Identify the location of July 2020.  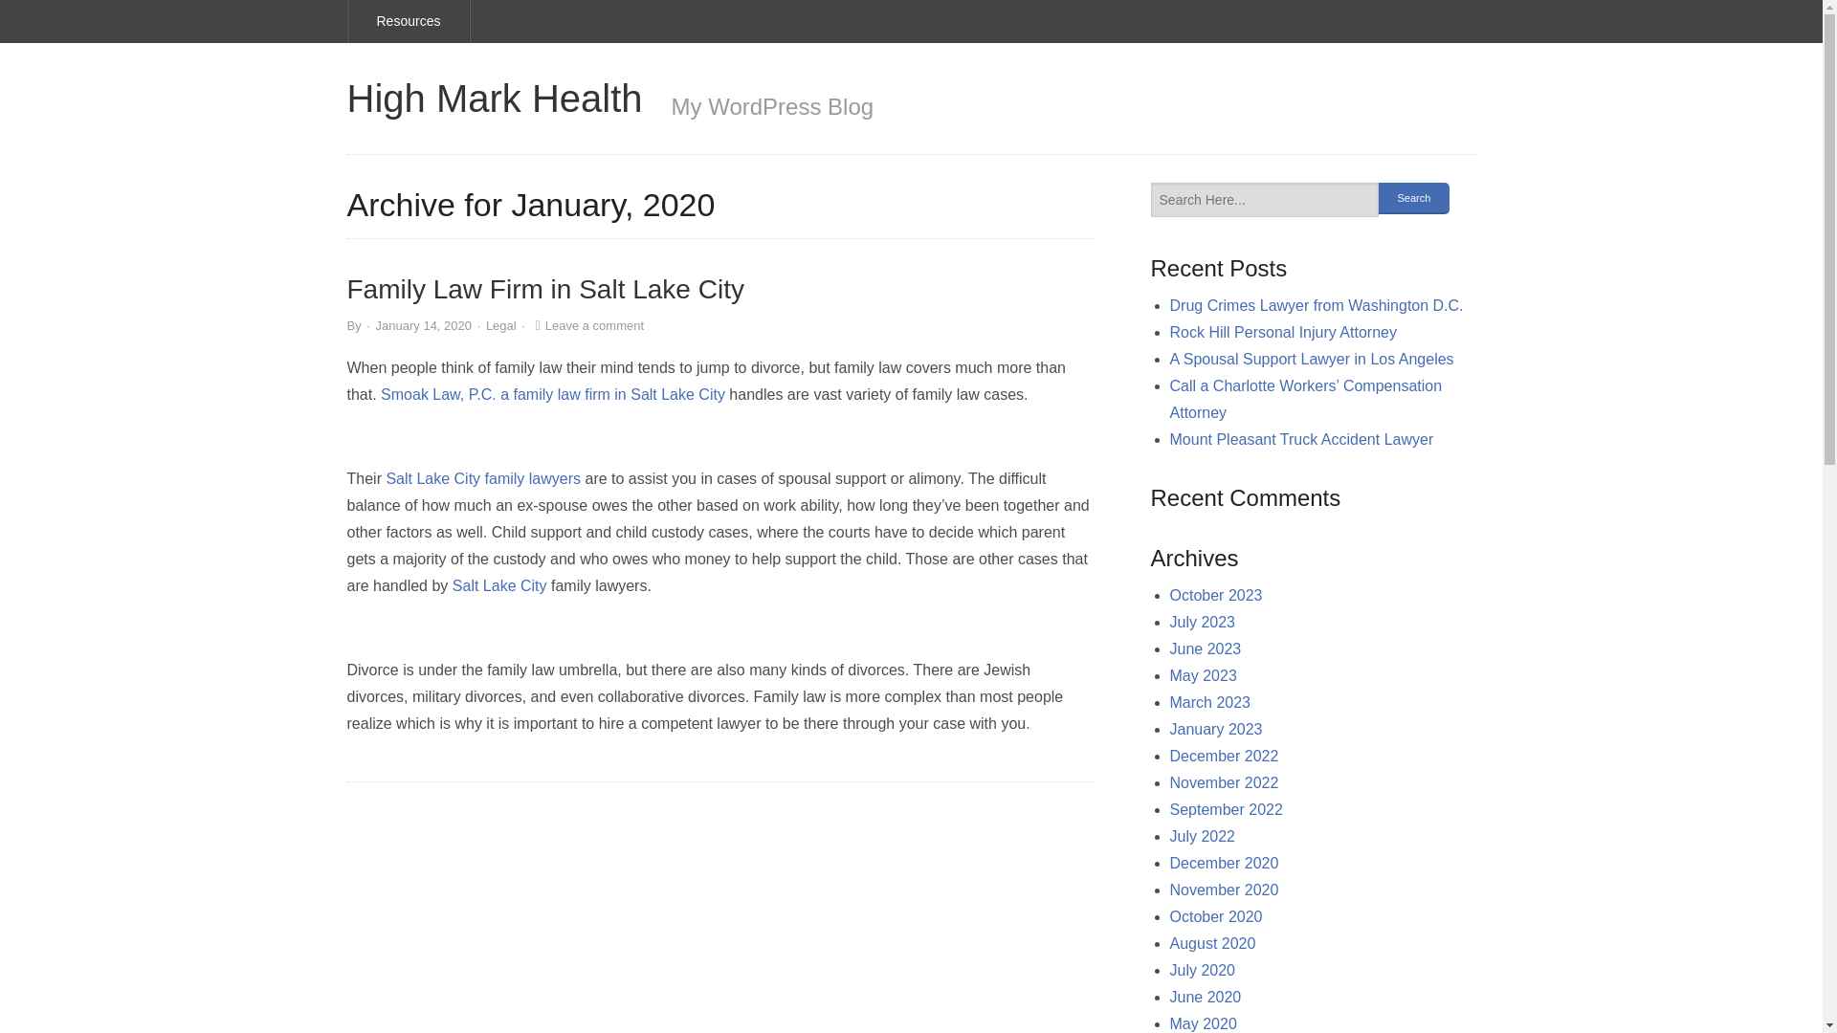
(1204, 970).